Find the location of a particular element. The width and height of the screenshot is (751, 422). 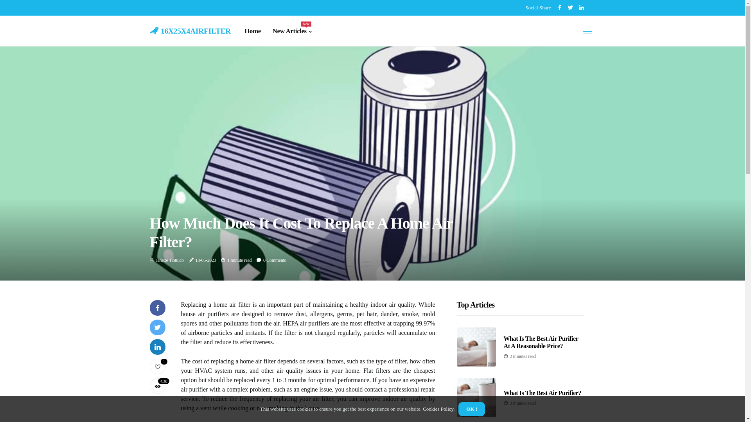

New Articles
New is located at coordinates (292, 31).